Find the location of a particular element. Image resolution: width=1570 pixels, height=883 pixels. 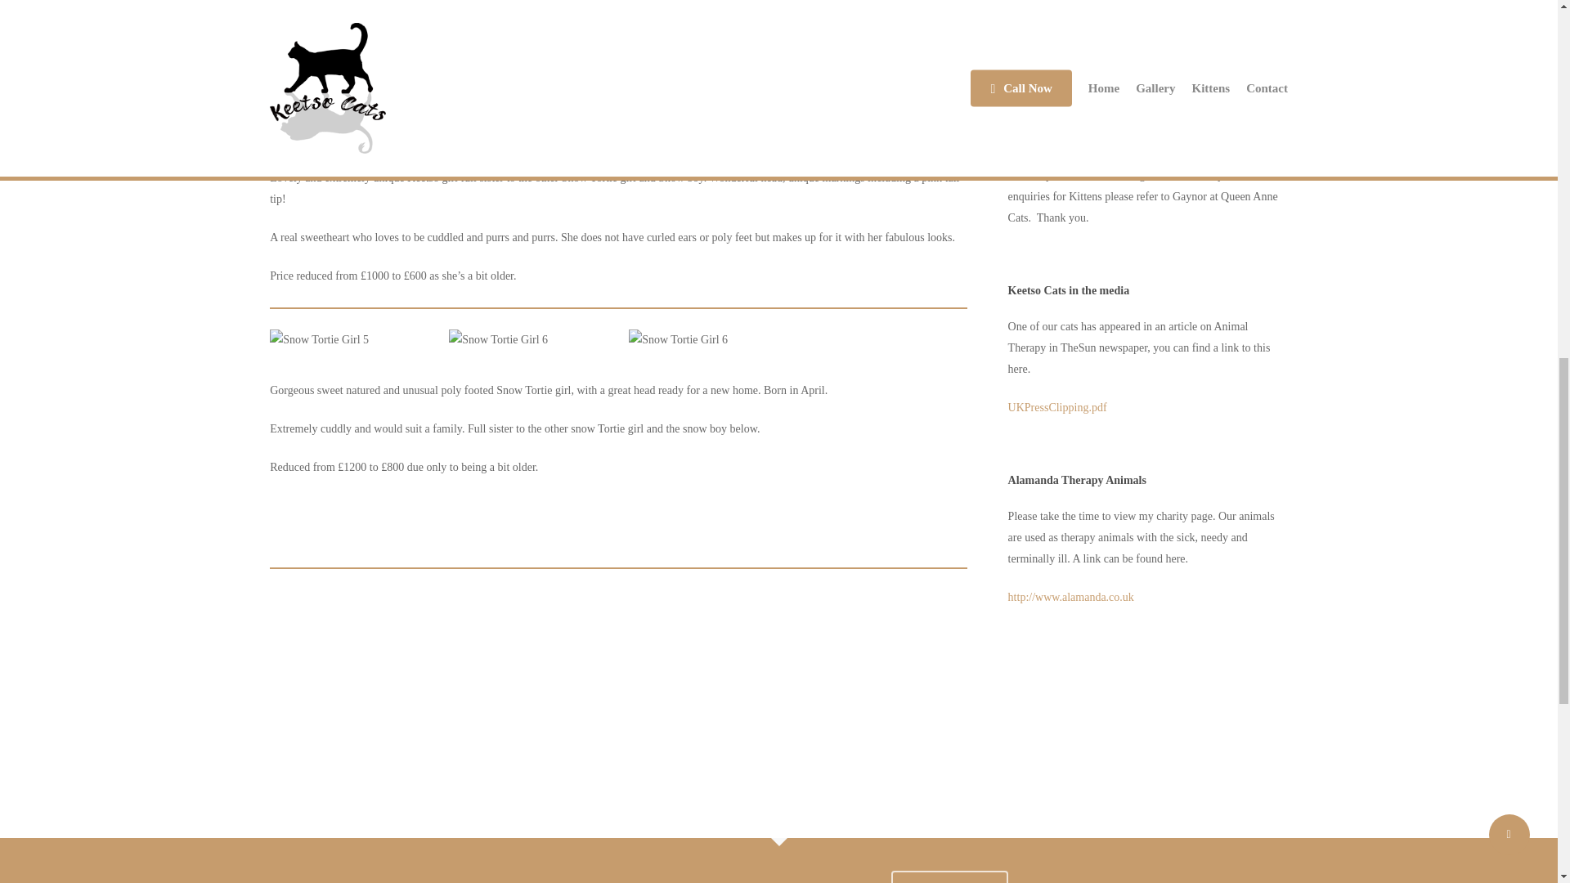

Snow Tortie Girl 6 is located at coordinates (706, 339).